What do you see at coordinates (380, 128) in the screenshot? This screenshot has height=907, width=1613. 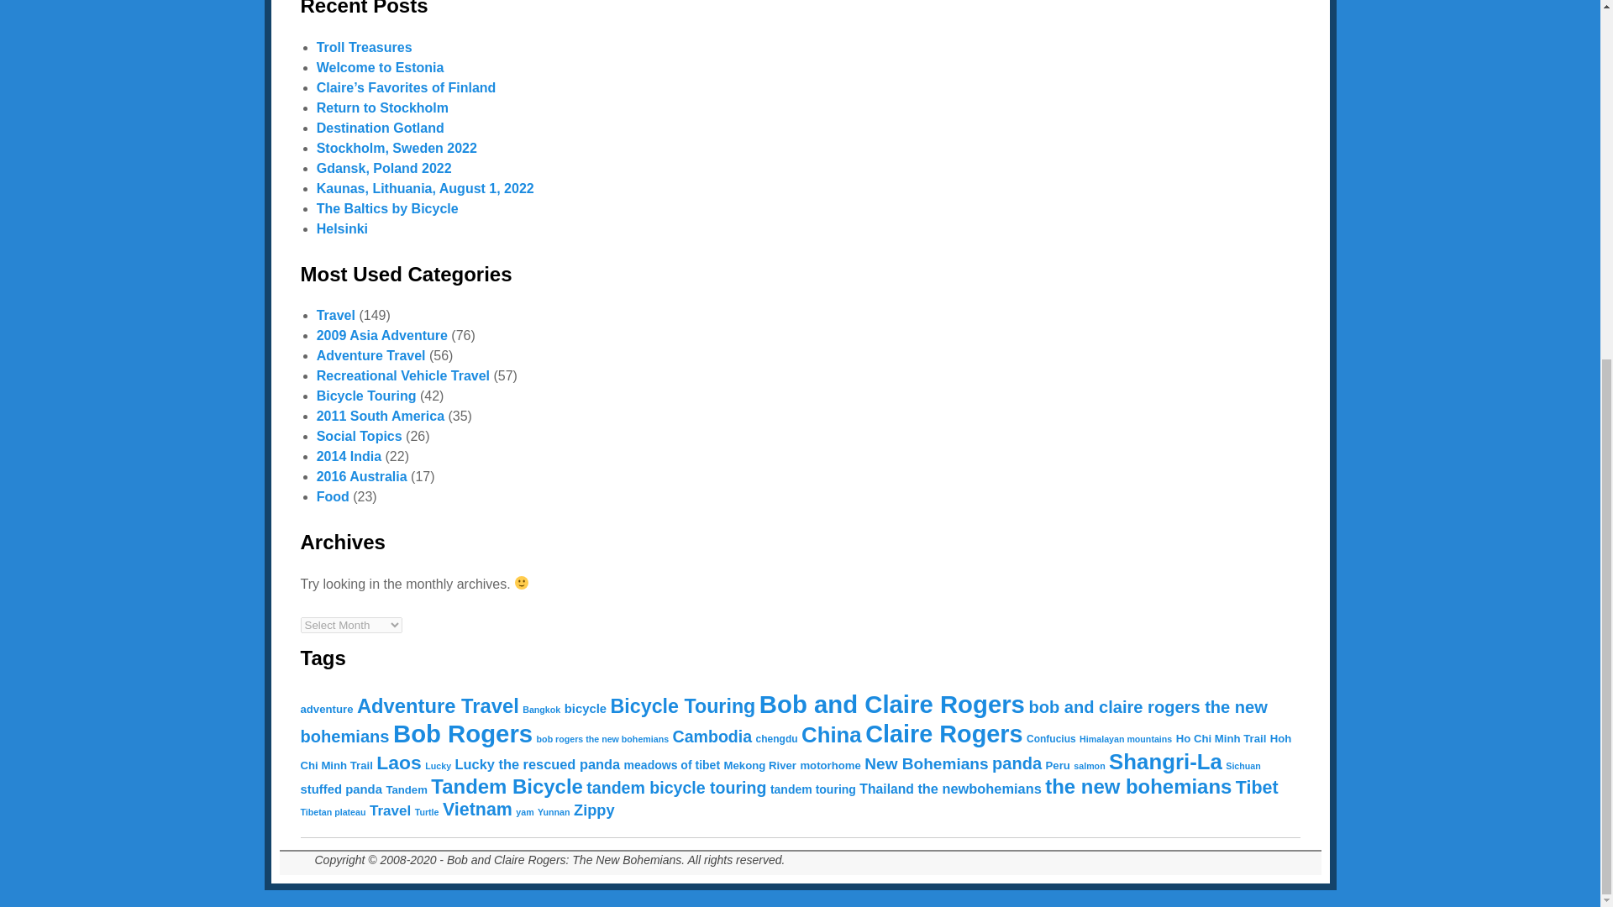 I see `Destination Gotland` at bounding box center [380, 128].